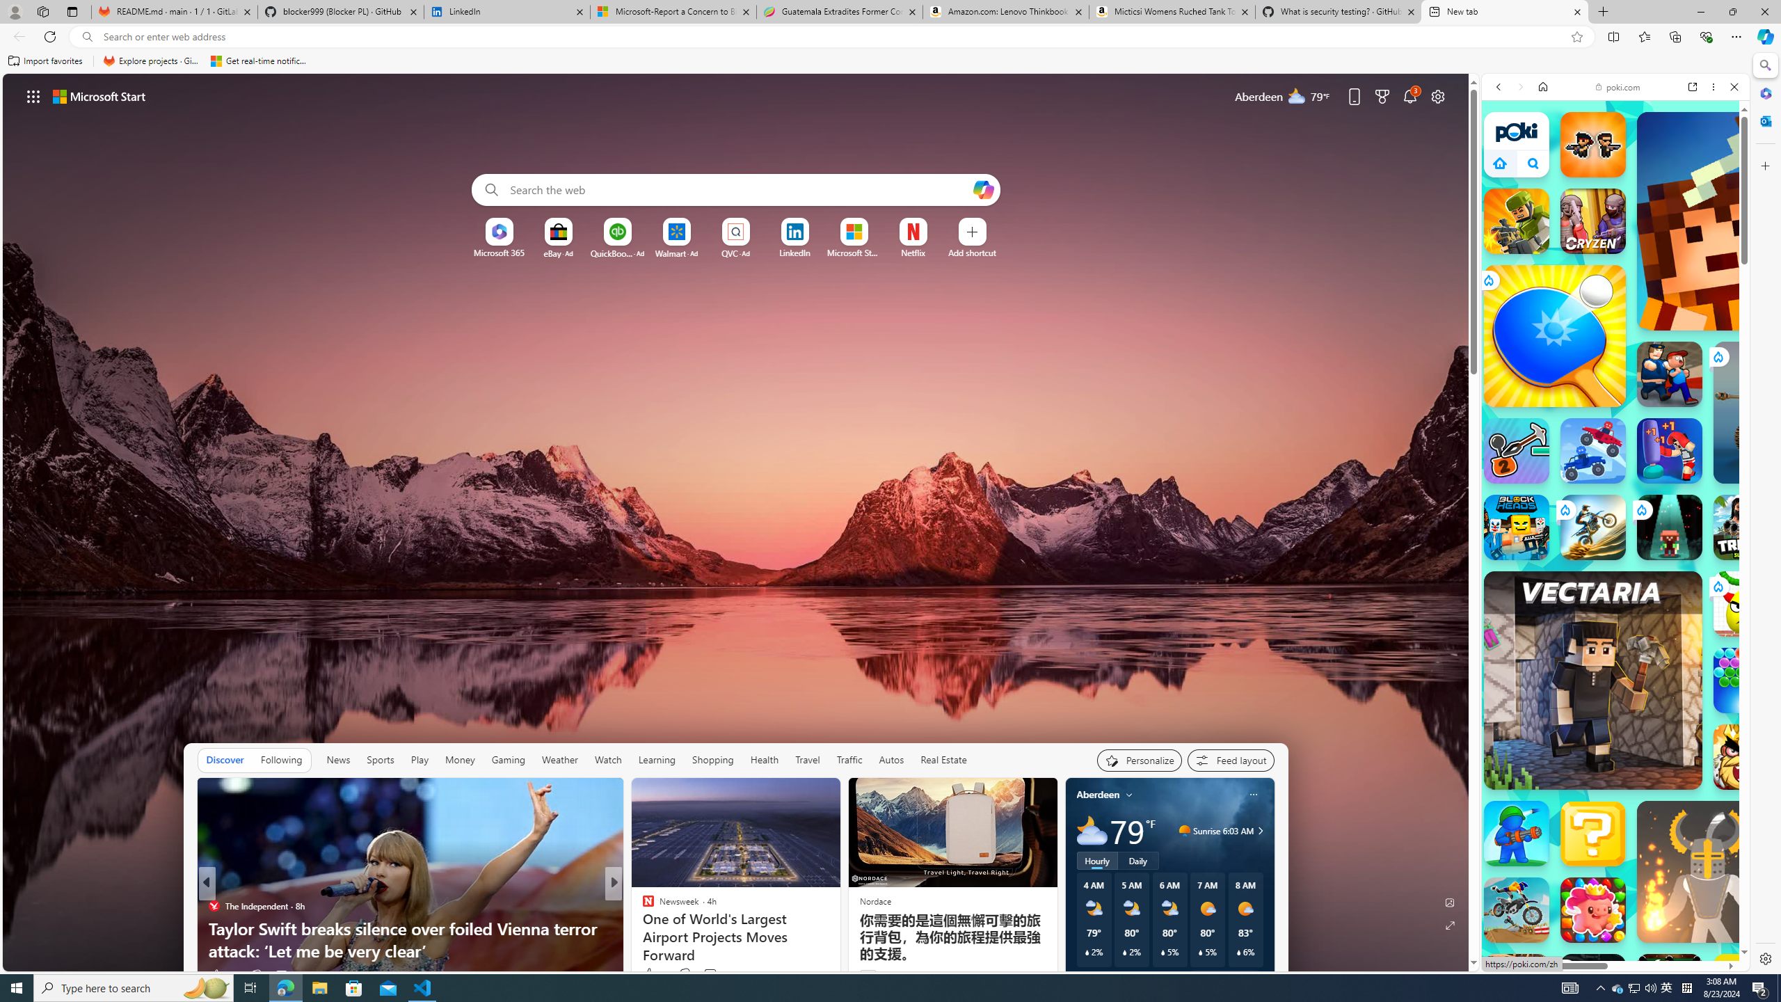 This screenshot has width=1781, height=1002. Describe the element at coordinates (213, 906) in the screenshot. I see `The Independent` at that location.